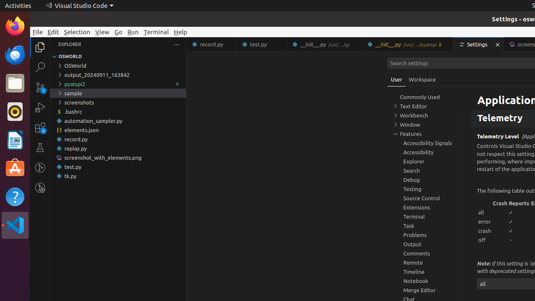 This screenshot has width=535, height=301. Describe the element at coordinates (15, 26) in the screenshot. I see `Firefox Web Browser` at that location.